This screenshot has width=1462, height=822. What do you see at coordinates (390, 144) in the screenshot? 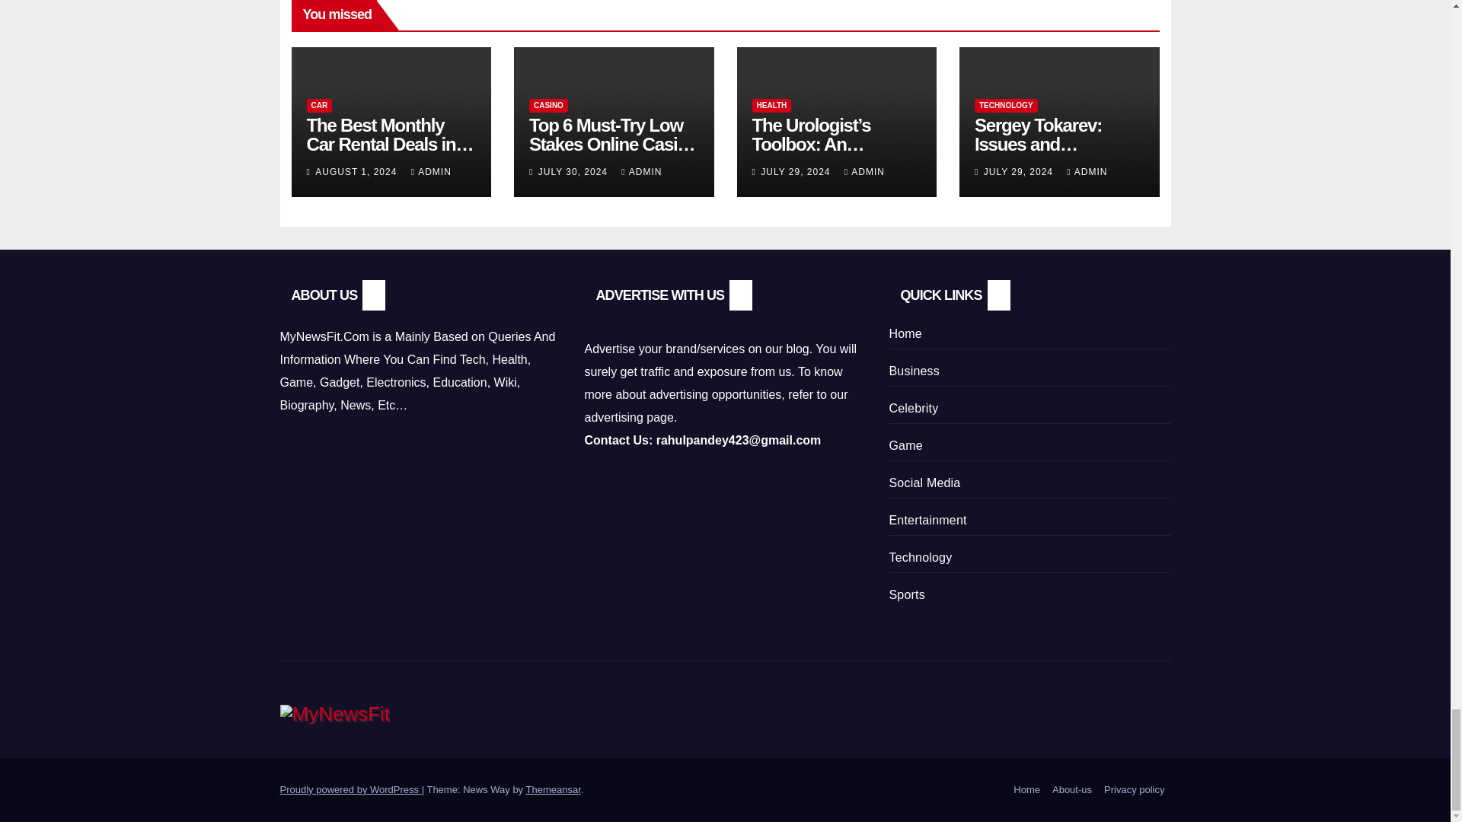
I see `Permalink to: The Best Monthly Car Rental Deals in Dubai` at bounding box center [390, 144].